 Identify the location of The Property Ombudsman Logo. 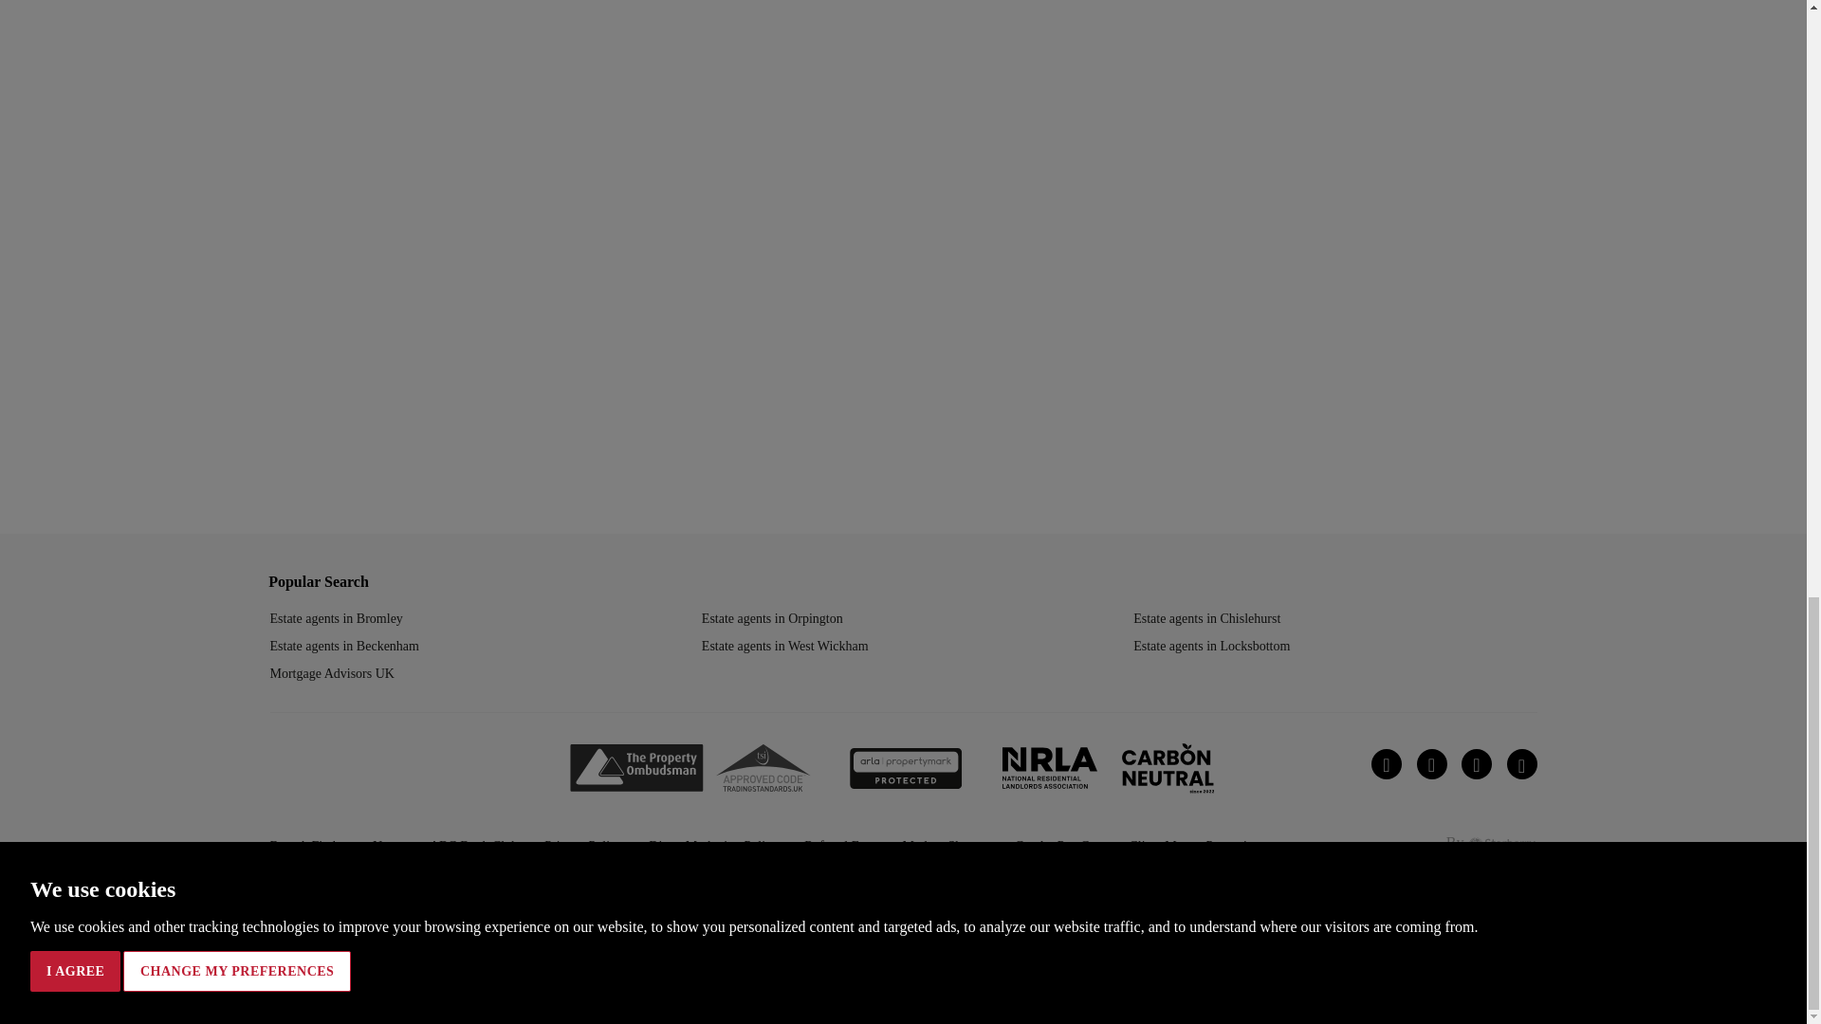
(635, 768).